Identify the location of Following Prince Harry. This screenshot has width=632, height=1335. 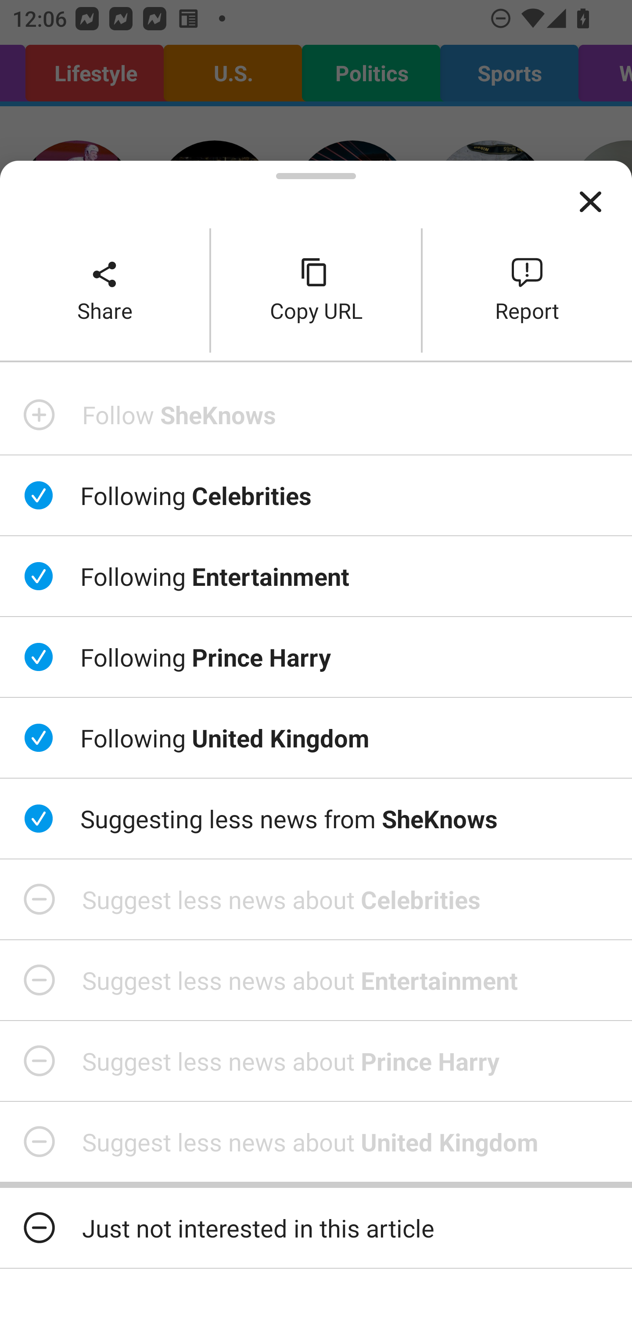
(316, 657).